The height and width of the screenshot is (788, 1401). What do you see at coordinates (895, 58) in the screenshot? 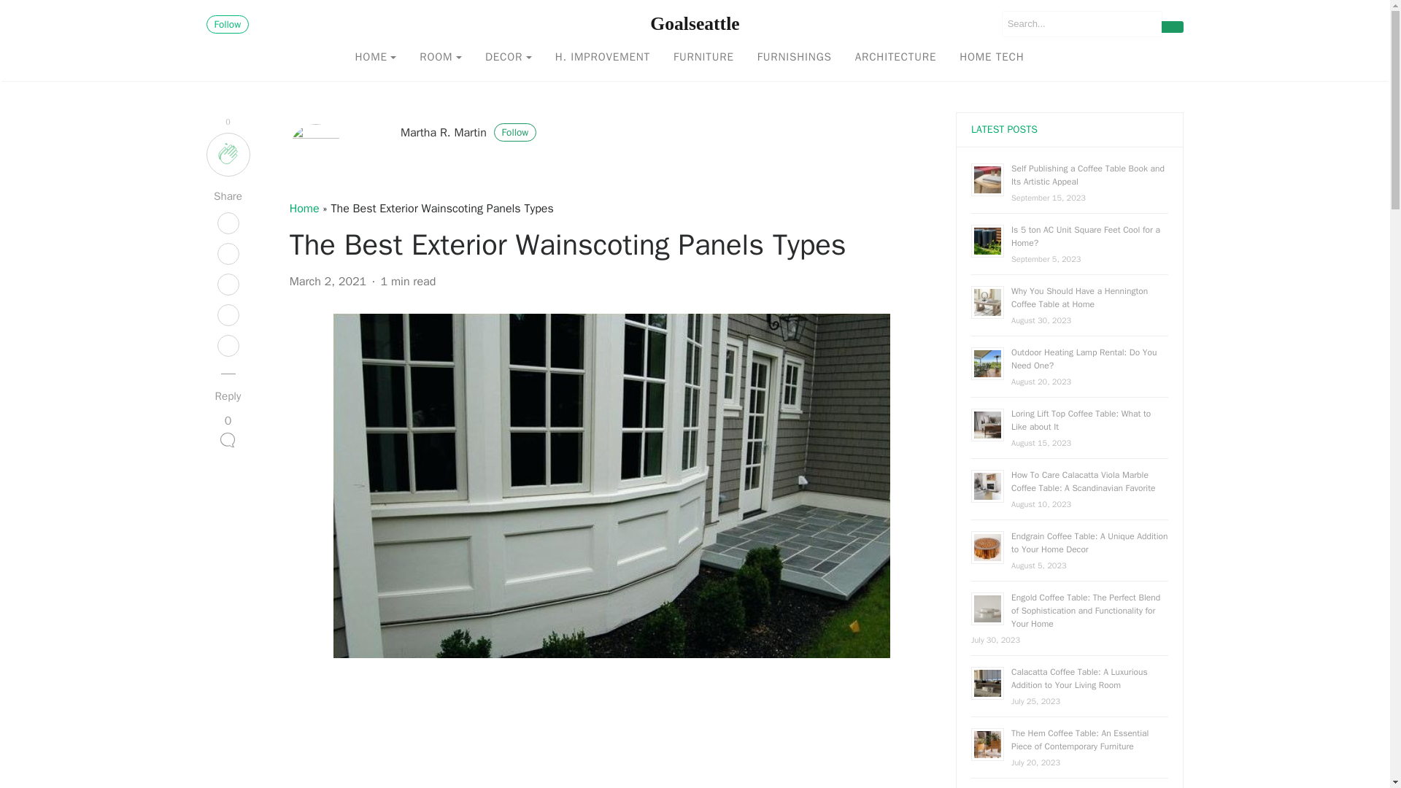
I see `ARCHITECTURE` at bounding box center [895, 58].